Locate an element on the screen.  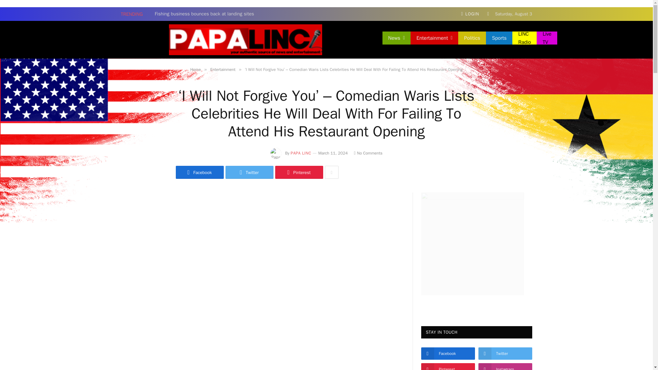
LINC Radio is located at coordinates (524, 38).